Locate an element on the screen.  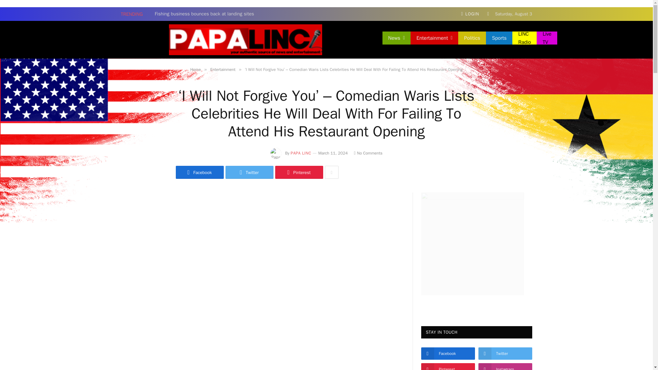
LINC Radio is located at coordinates (524, 38).